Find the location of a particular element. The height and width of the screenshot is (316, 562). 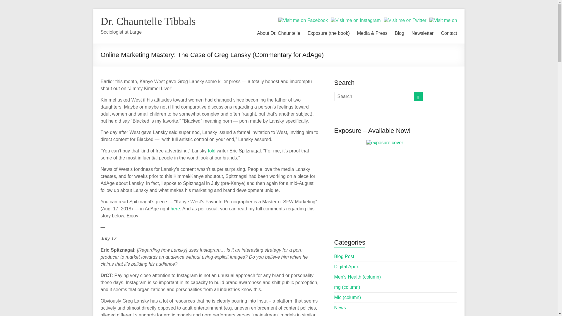

Search is located at coordinates (15, 4).